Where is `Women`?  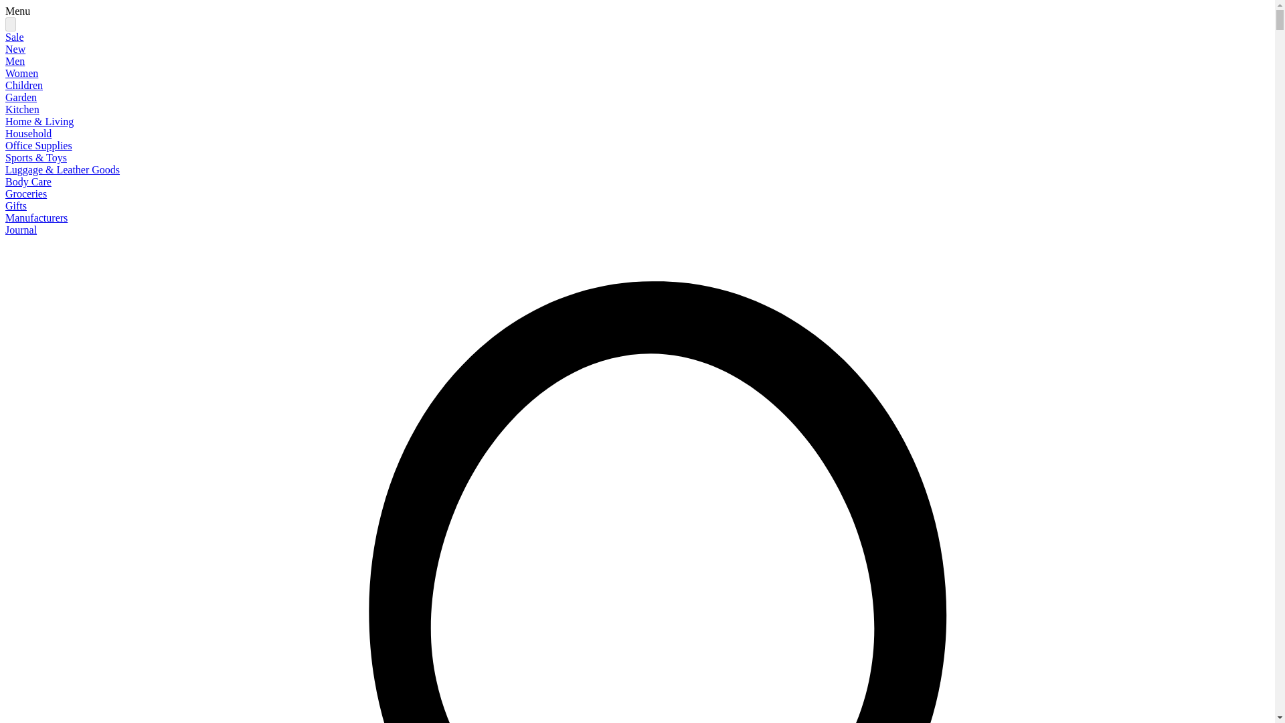
Women is located at coordinates (21, 73).